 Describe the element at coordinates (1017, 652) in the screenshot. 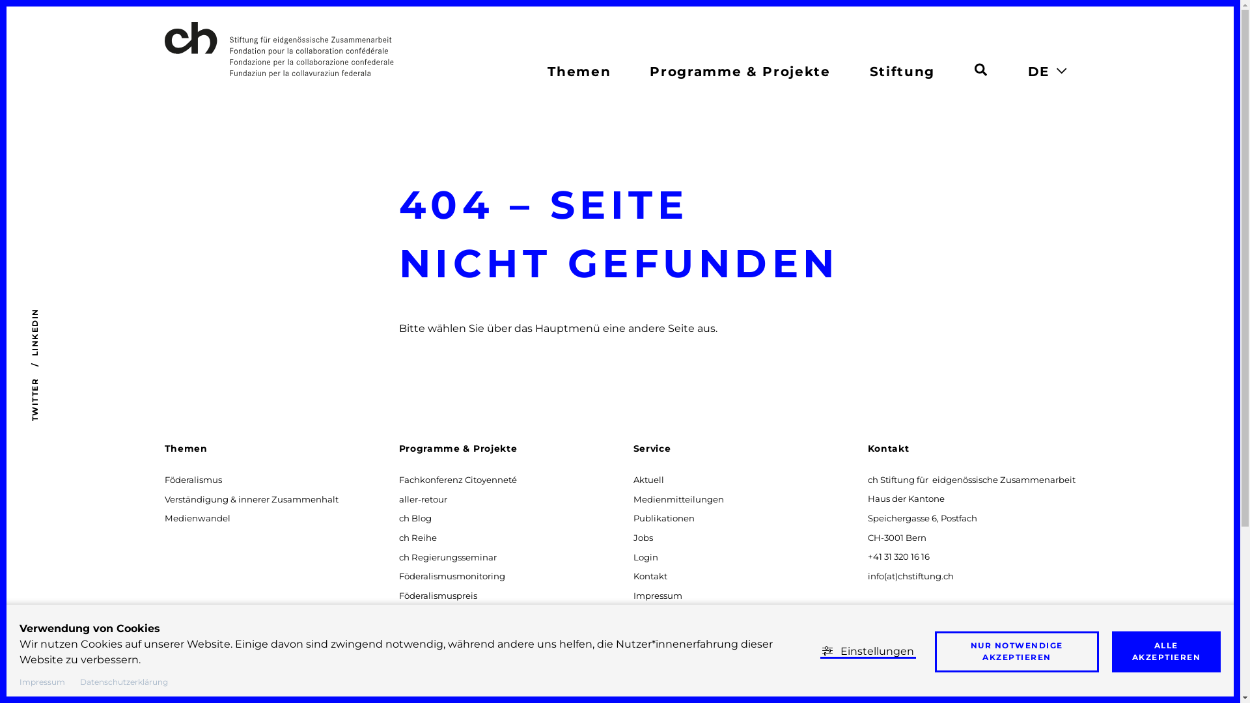

I see `NUR NOTWENDIGE AKZEPTIEREN` at that location.